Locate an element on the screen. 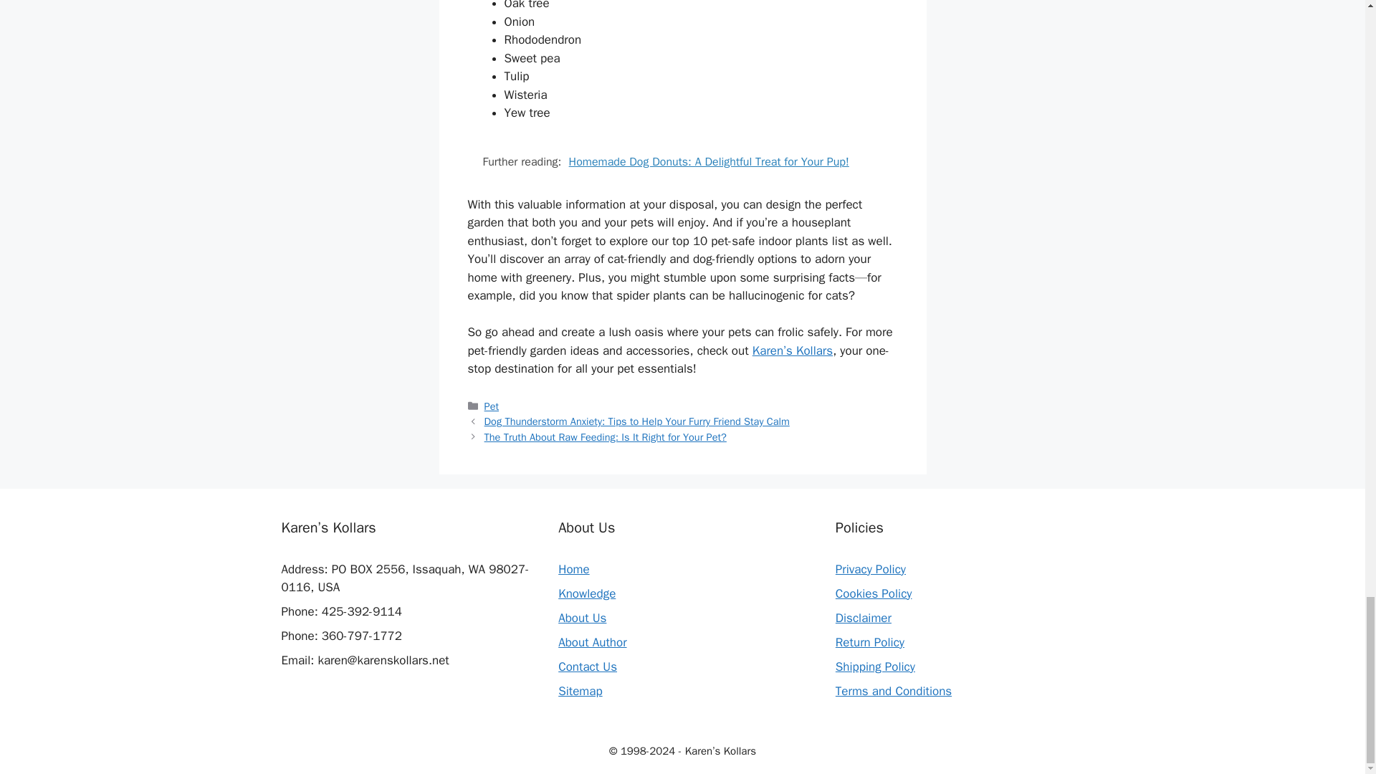  The Truth About Raw Feeding: Is It Right for Your Pet? is located at coordinates (605, 436).